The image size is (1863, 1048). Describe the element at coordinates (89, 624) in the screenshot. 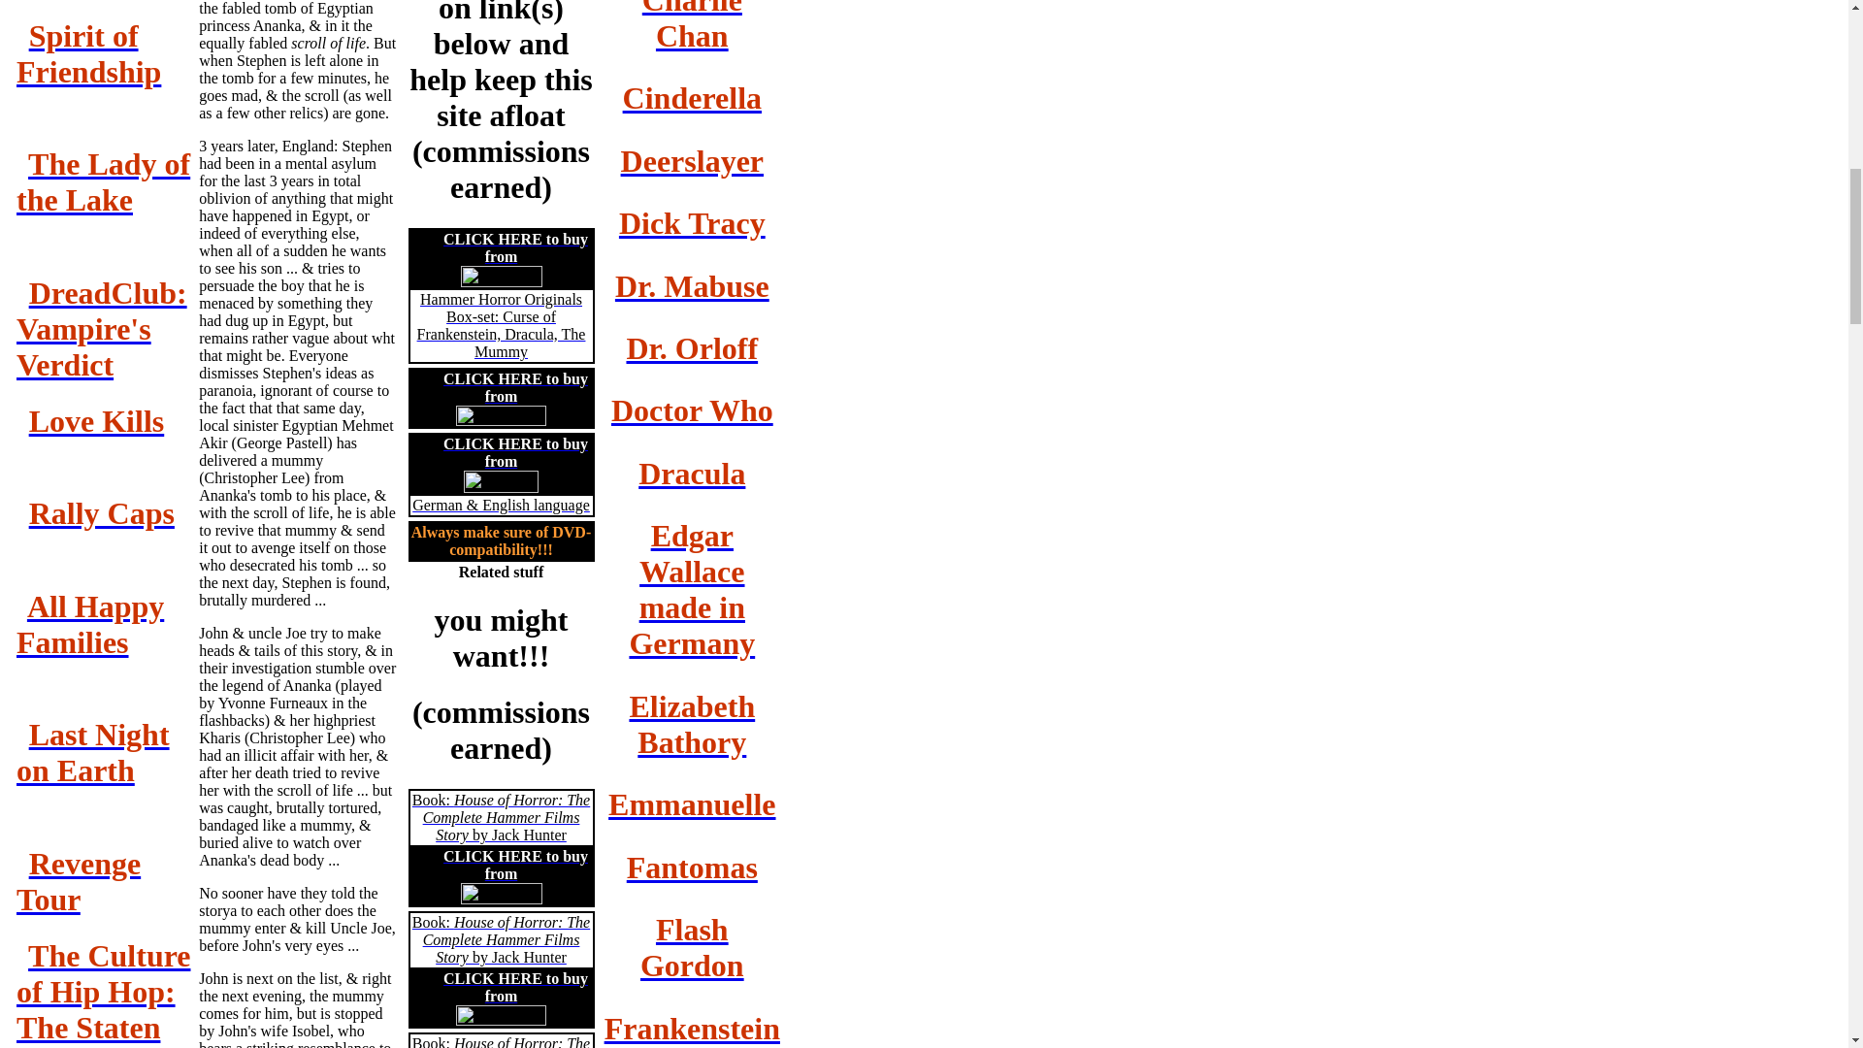

I see `All Happy Families` at that location.